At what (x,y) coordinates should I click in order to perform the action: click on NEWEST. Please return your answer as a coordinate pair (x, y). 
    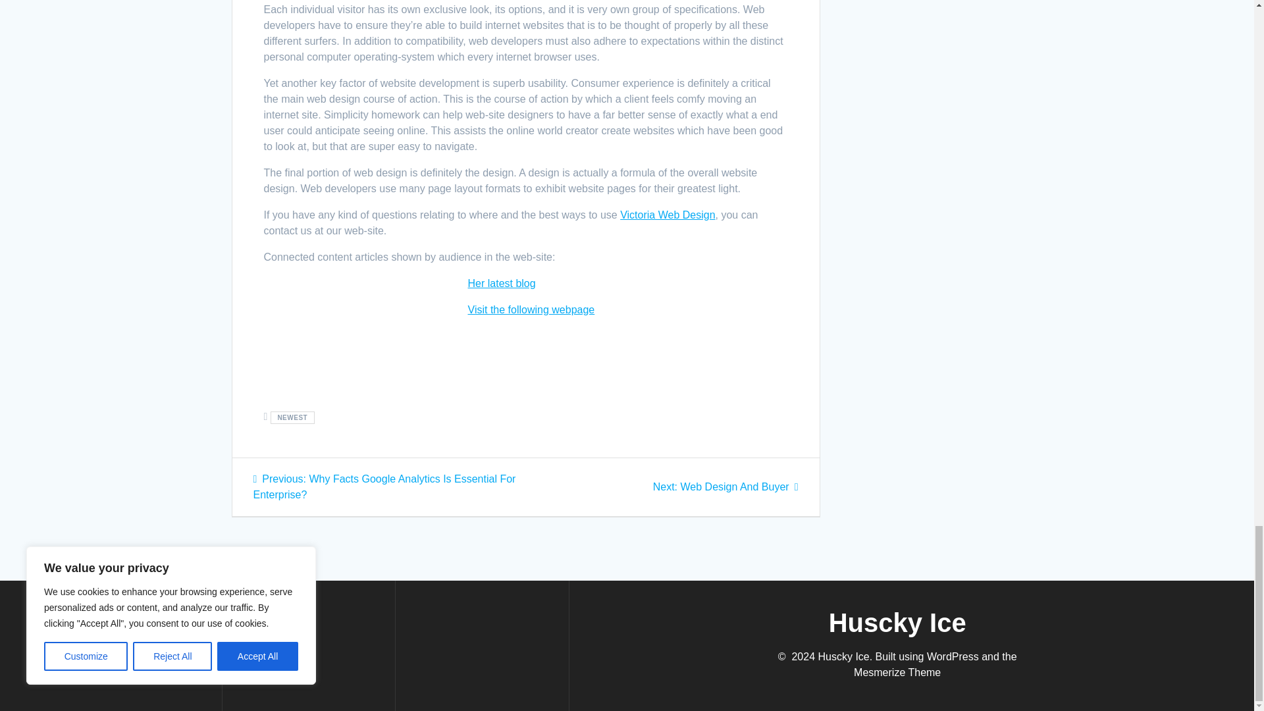
    Looking at the image, I should click on (725, 487).